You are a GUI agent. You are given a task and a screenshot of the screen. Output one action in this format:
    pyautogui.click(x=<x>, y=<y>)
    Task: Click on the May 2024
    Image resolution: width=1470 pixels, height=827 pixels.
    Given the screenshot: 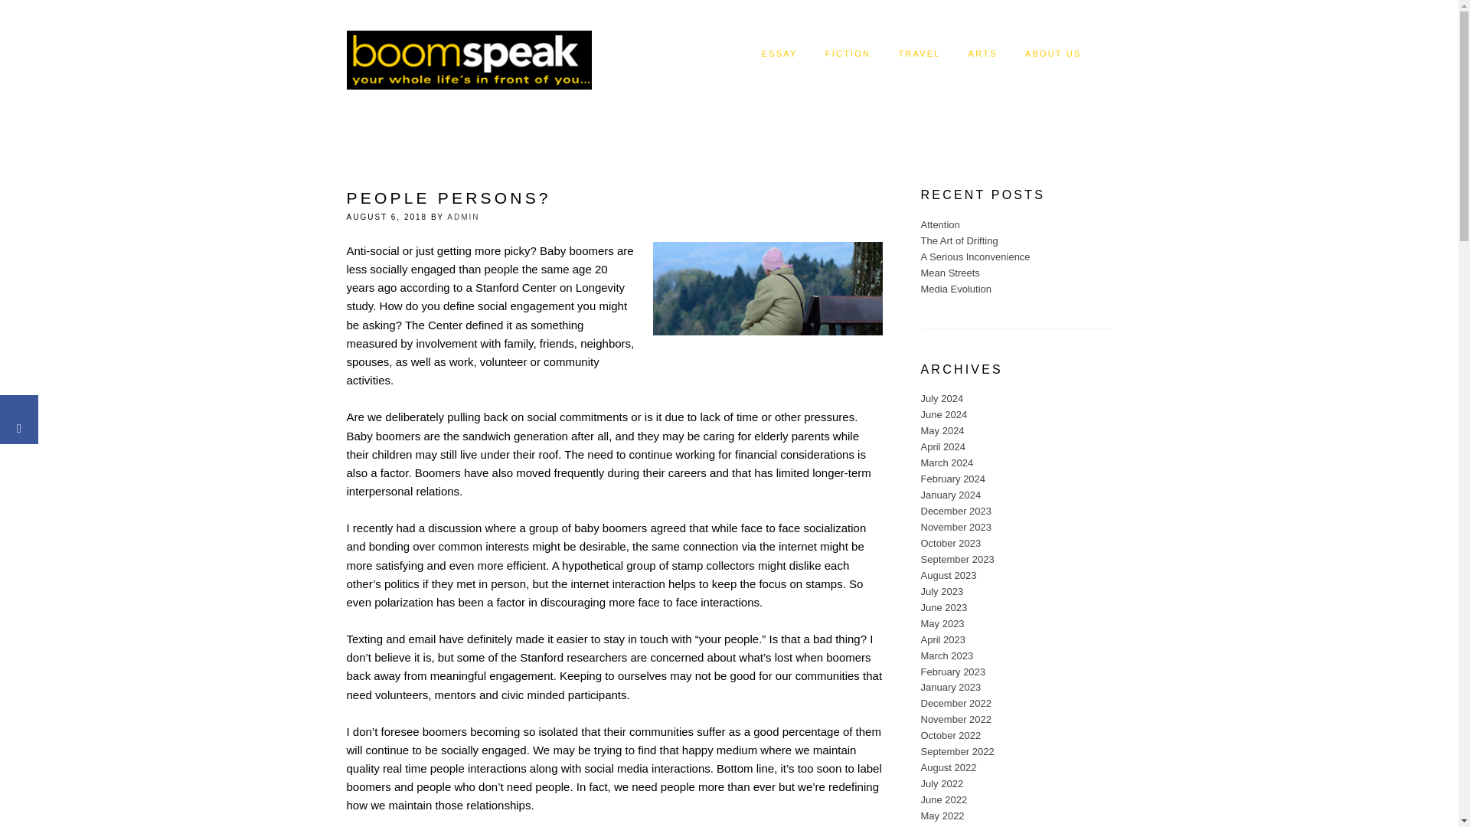 What is the action you would take?
    pyautogui.click(x=942, y=430)
    